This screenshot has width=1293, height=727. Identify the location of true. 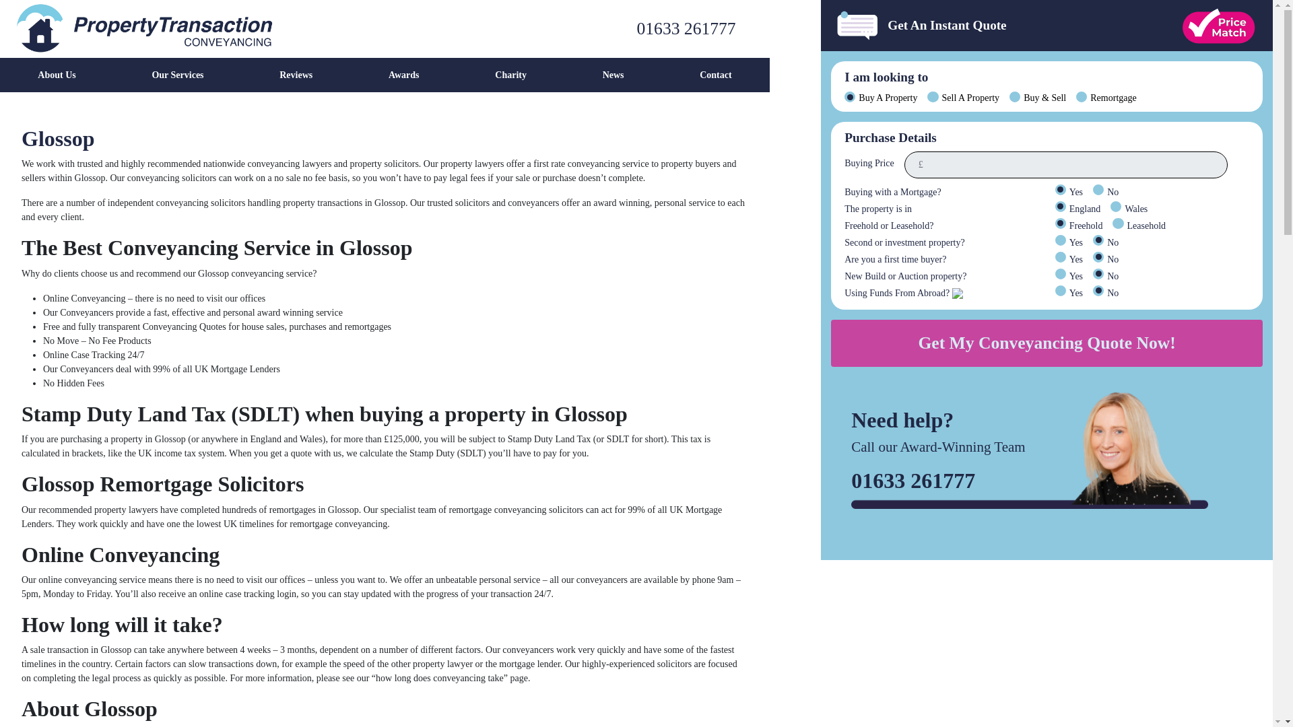
(1060, 256).